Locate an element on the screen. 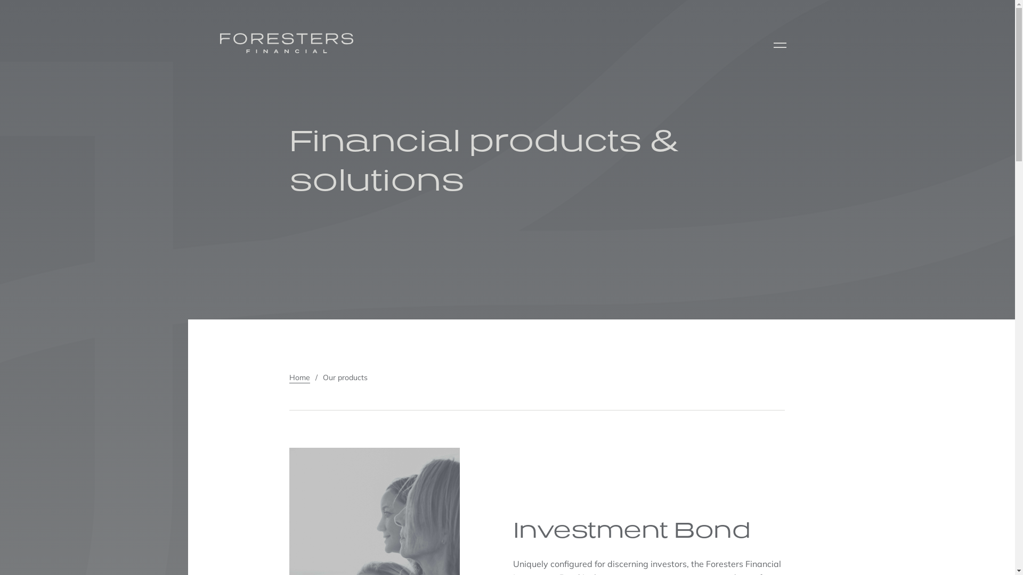 The image size is (1023, 575). Our products is located at coordinates (345, 378).